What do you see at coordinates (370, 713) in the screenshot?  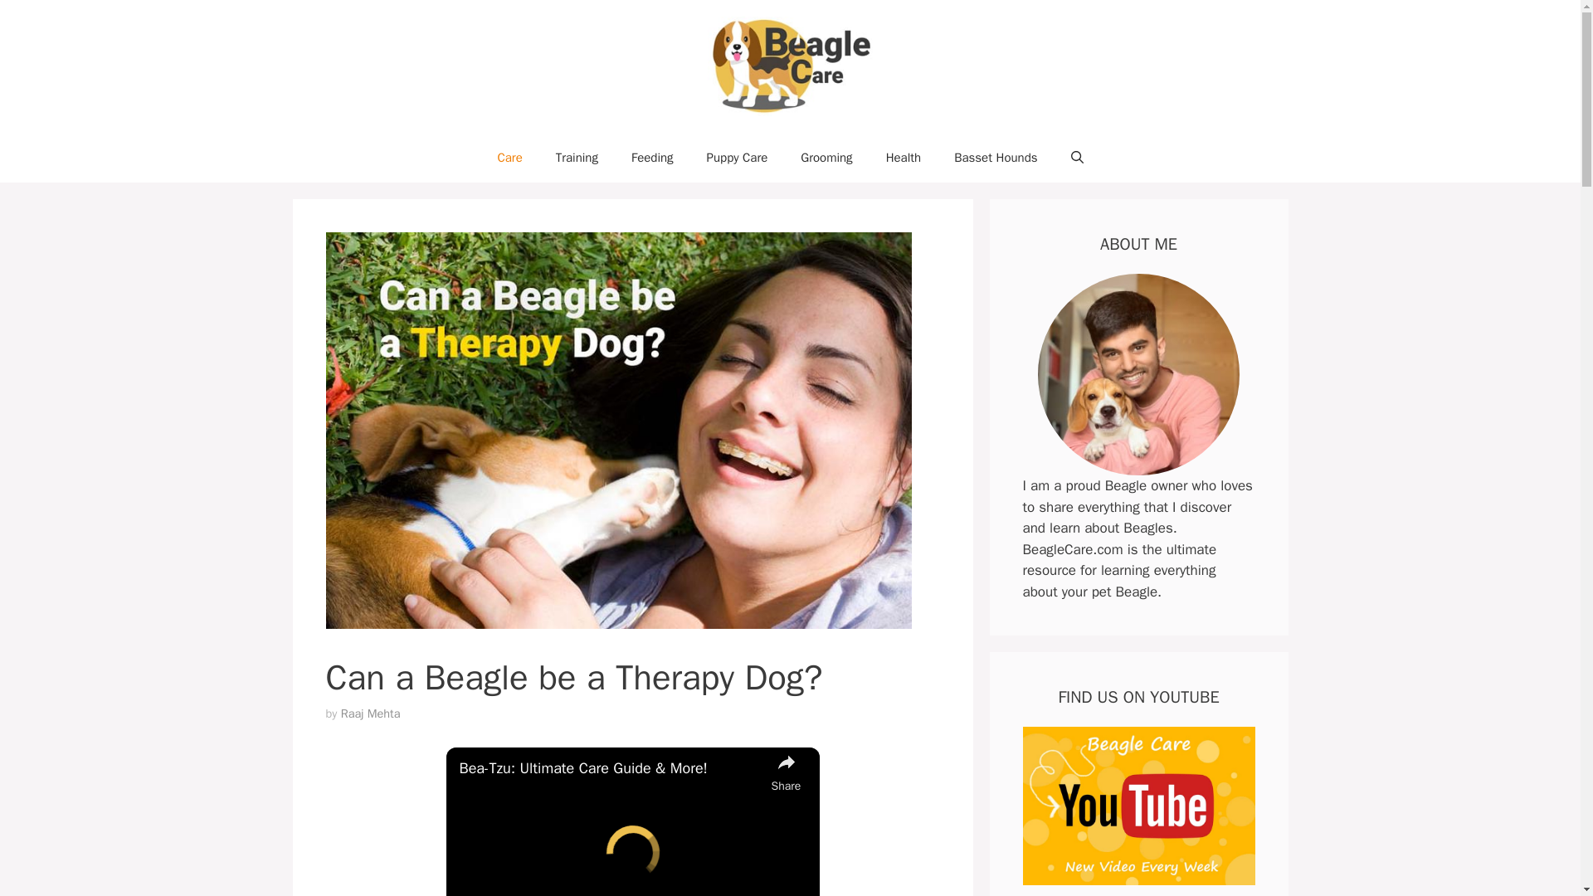 I see `Raaj Mehta` at bounding box center [370, 713].